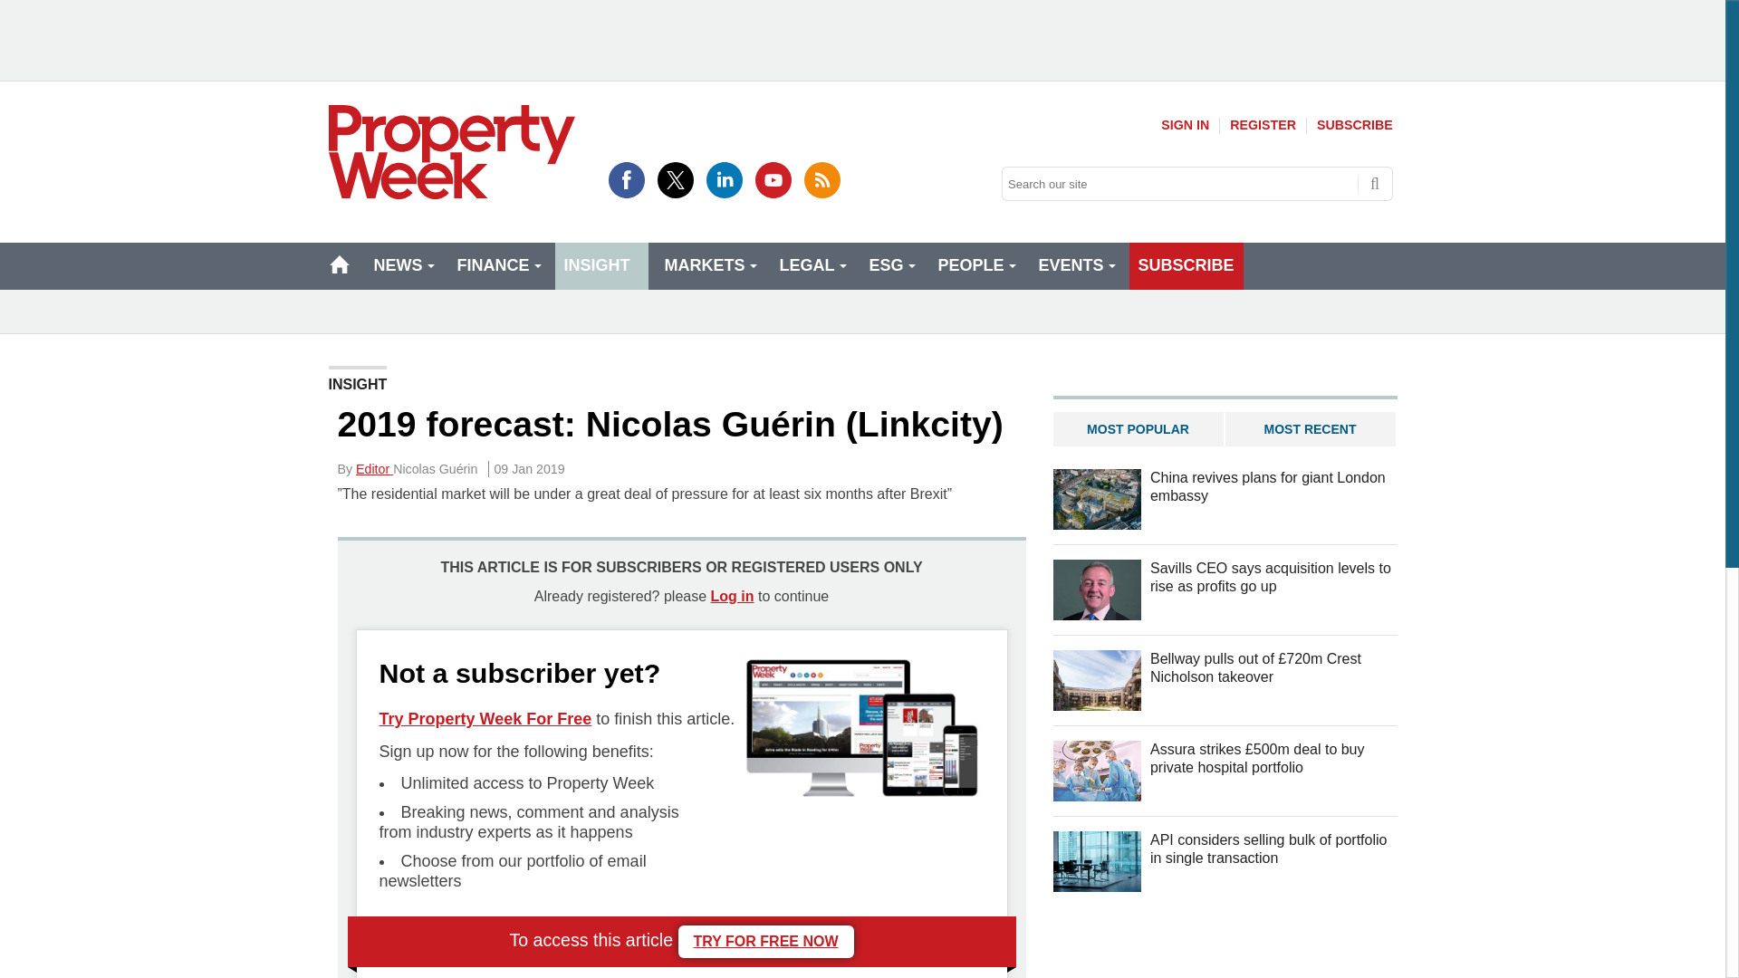  I want to click on Posts by Editor, so click(374, 468).